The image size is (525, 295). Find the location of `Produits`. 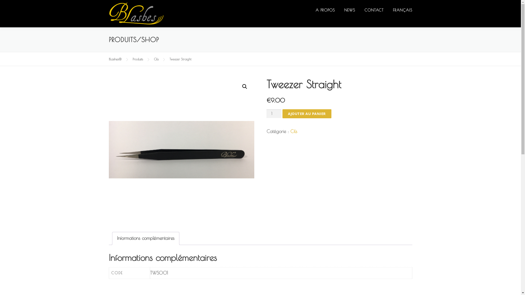

Produits is located at coordinates (138, 59).